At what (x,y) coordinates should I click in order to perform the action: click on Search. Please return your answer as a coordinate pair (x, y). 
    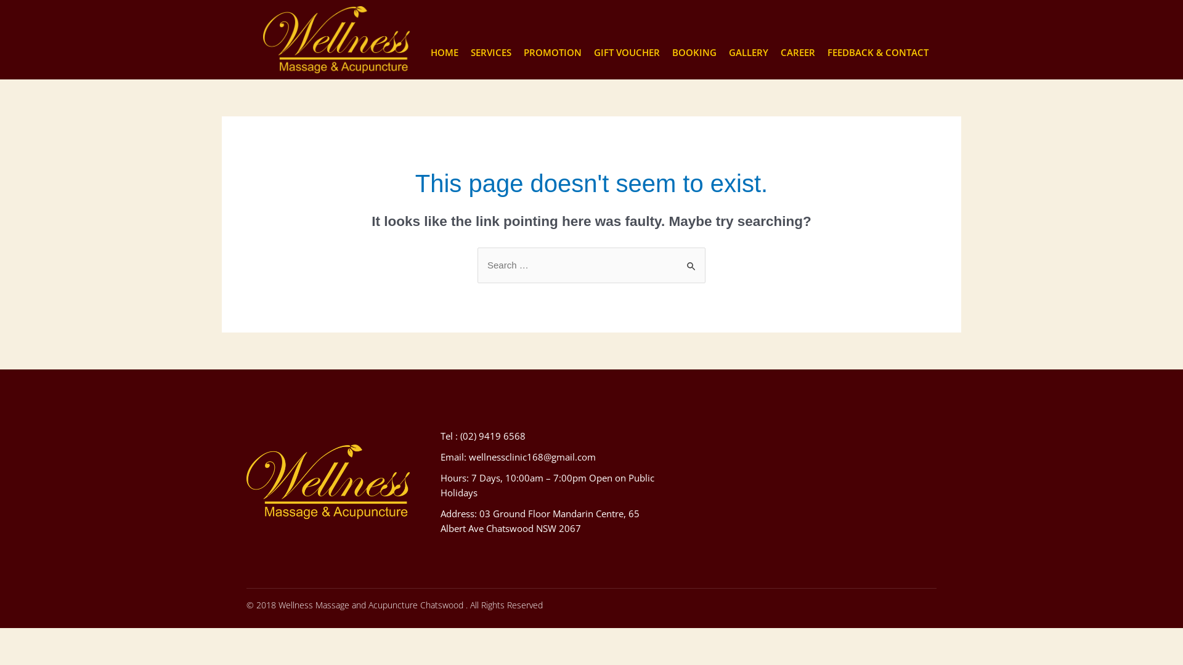
    Looking at the image, I should click on (691, 260).